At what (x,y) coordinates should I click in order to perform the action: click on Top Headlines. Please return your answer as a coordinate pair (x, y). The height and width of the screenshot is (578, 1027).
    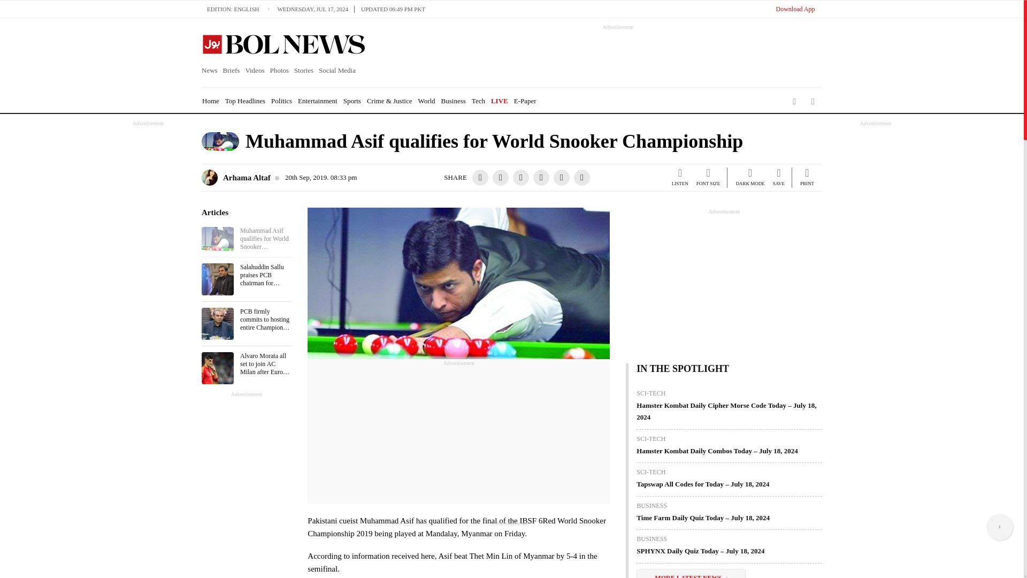
    Looking at the image, I should click on (245, 101).